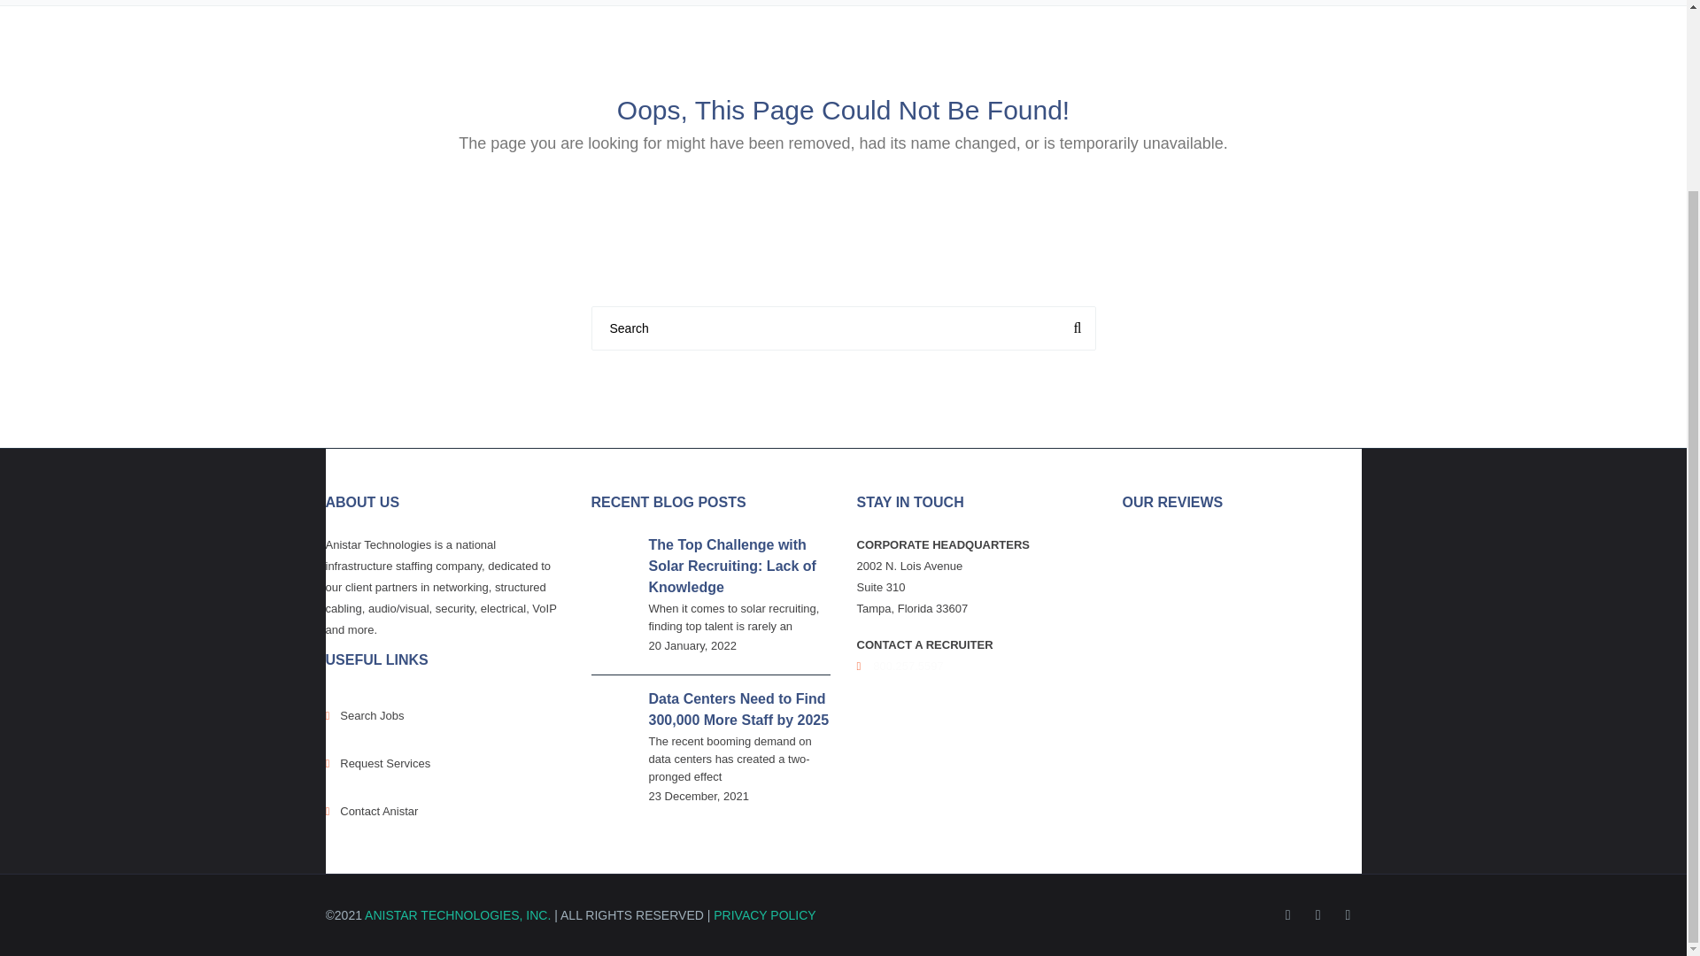 The width and height of the screenshot is (1700, 956). Describe the element at coordinates (444, 811) in the screenshot. I see `Contact Anistar` at that location.